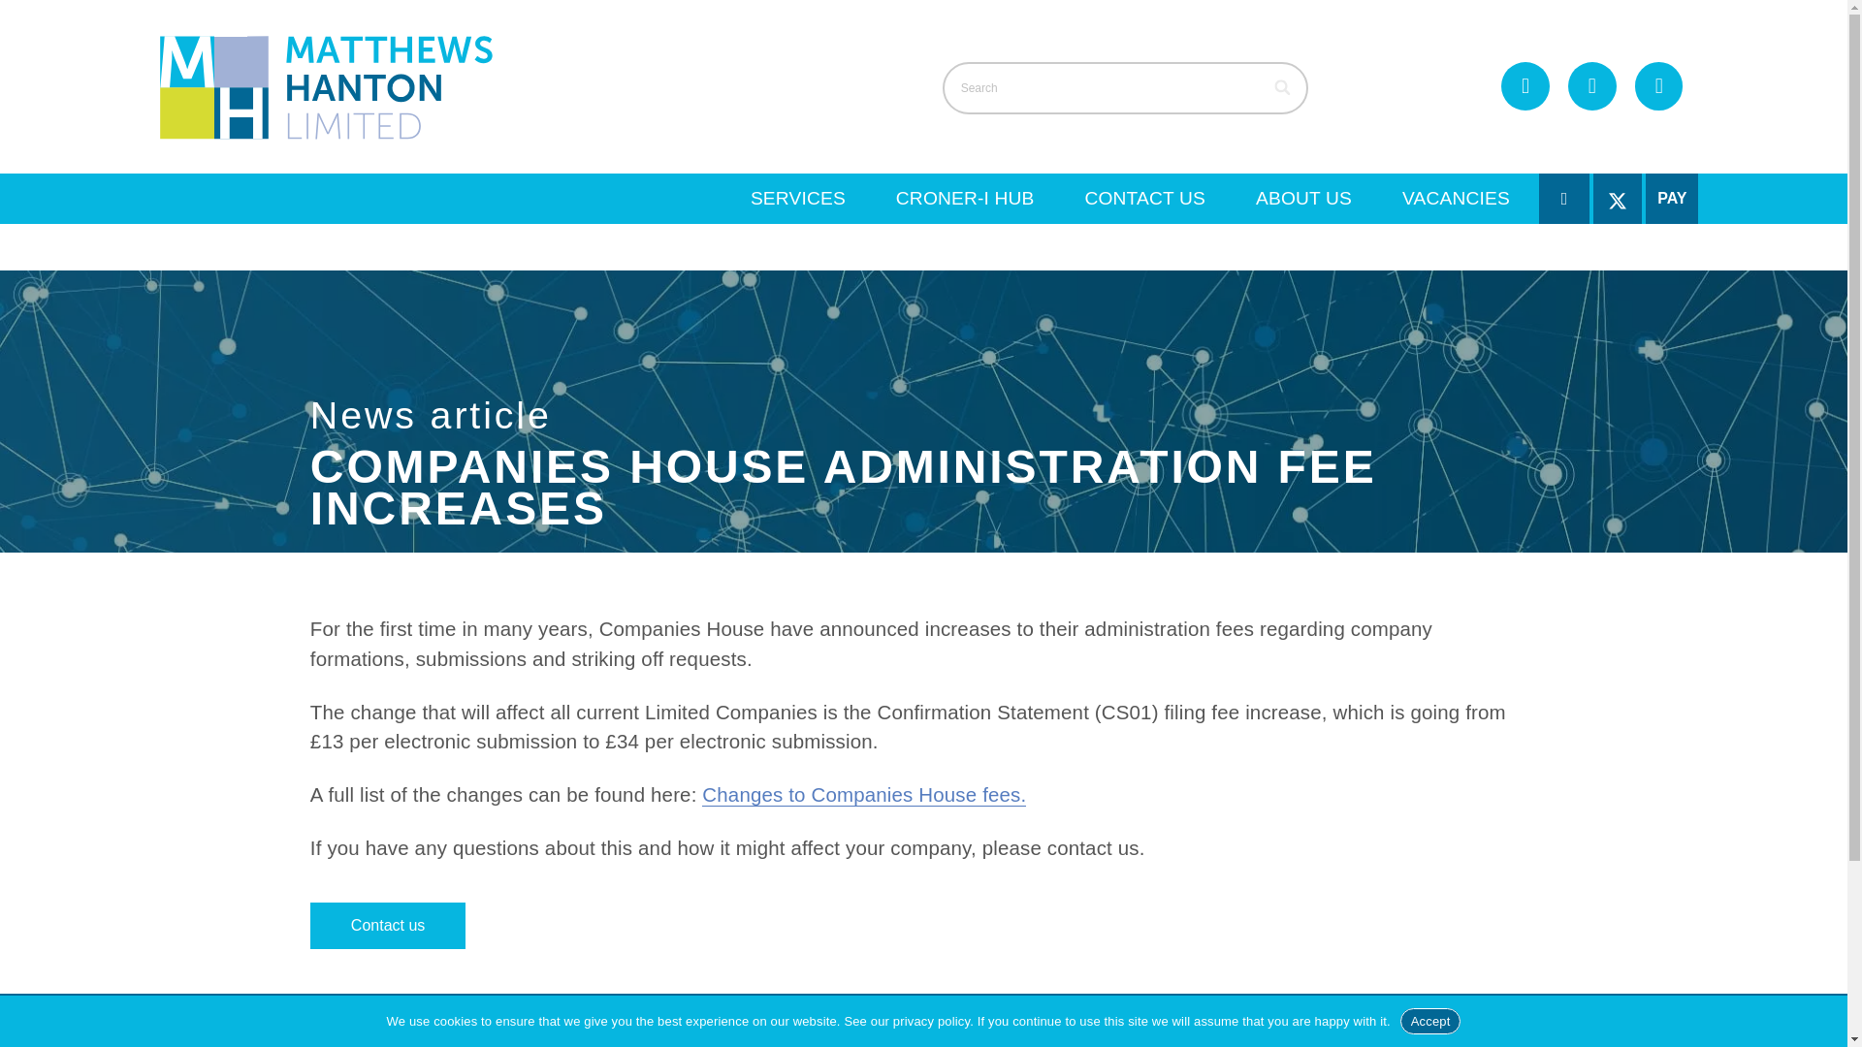 The image size is (1862, 1047). What do you see at coordinates (1672, 199) in the screenshot?
I see `PAY` at bounding box center [1672, 199].